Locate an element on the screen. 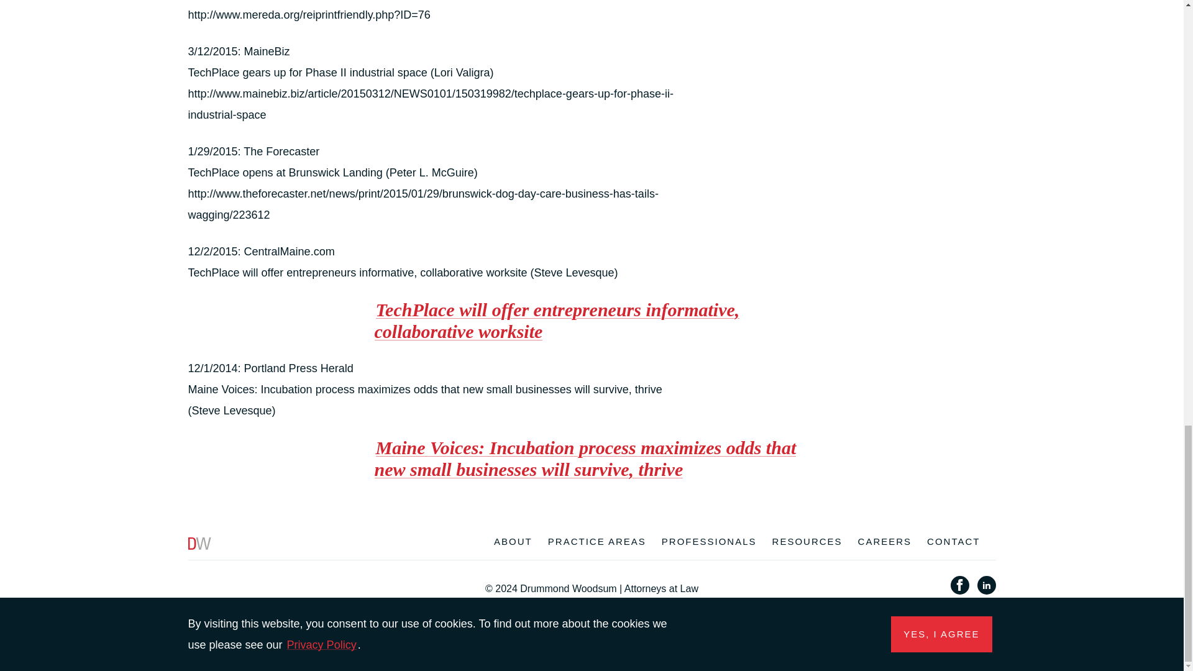 The width and height of the screenshot is (1193, 671). PRACTICE AREAS is located at coordinates (596, 543).